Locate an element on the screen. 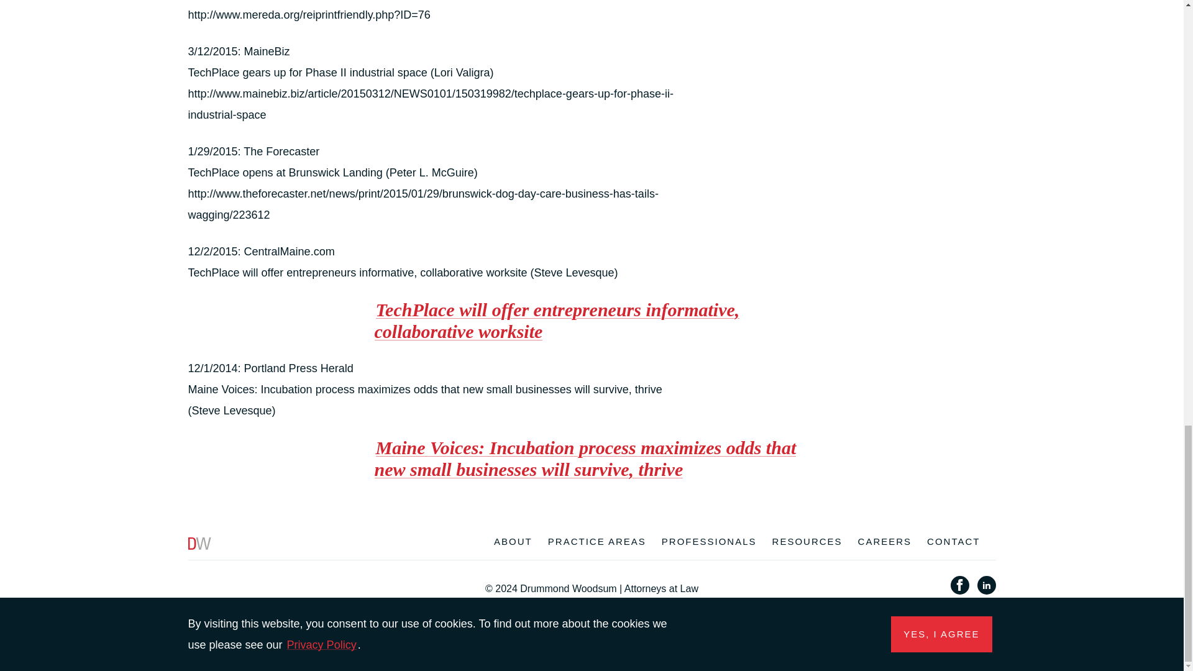 The width and height of the screenshot is (1193, 671). PRACTICE AREAS is located at coordinates (596, 543).